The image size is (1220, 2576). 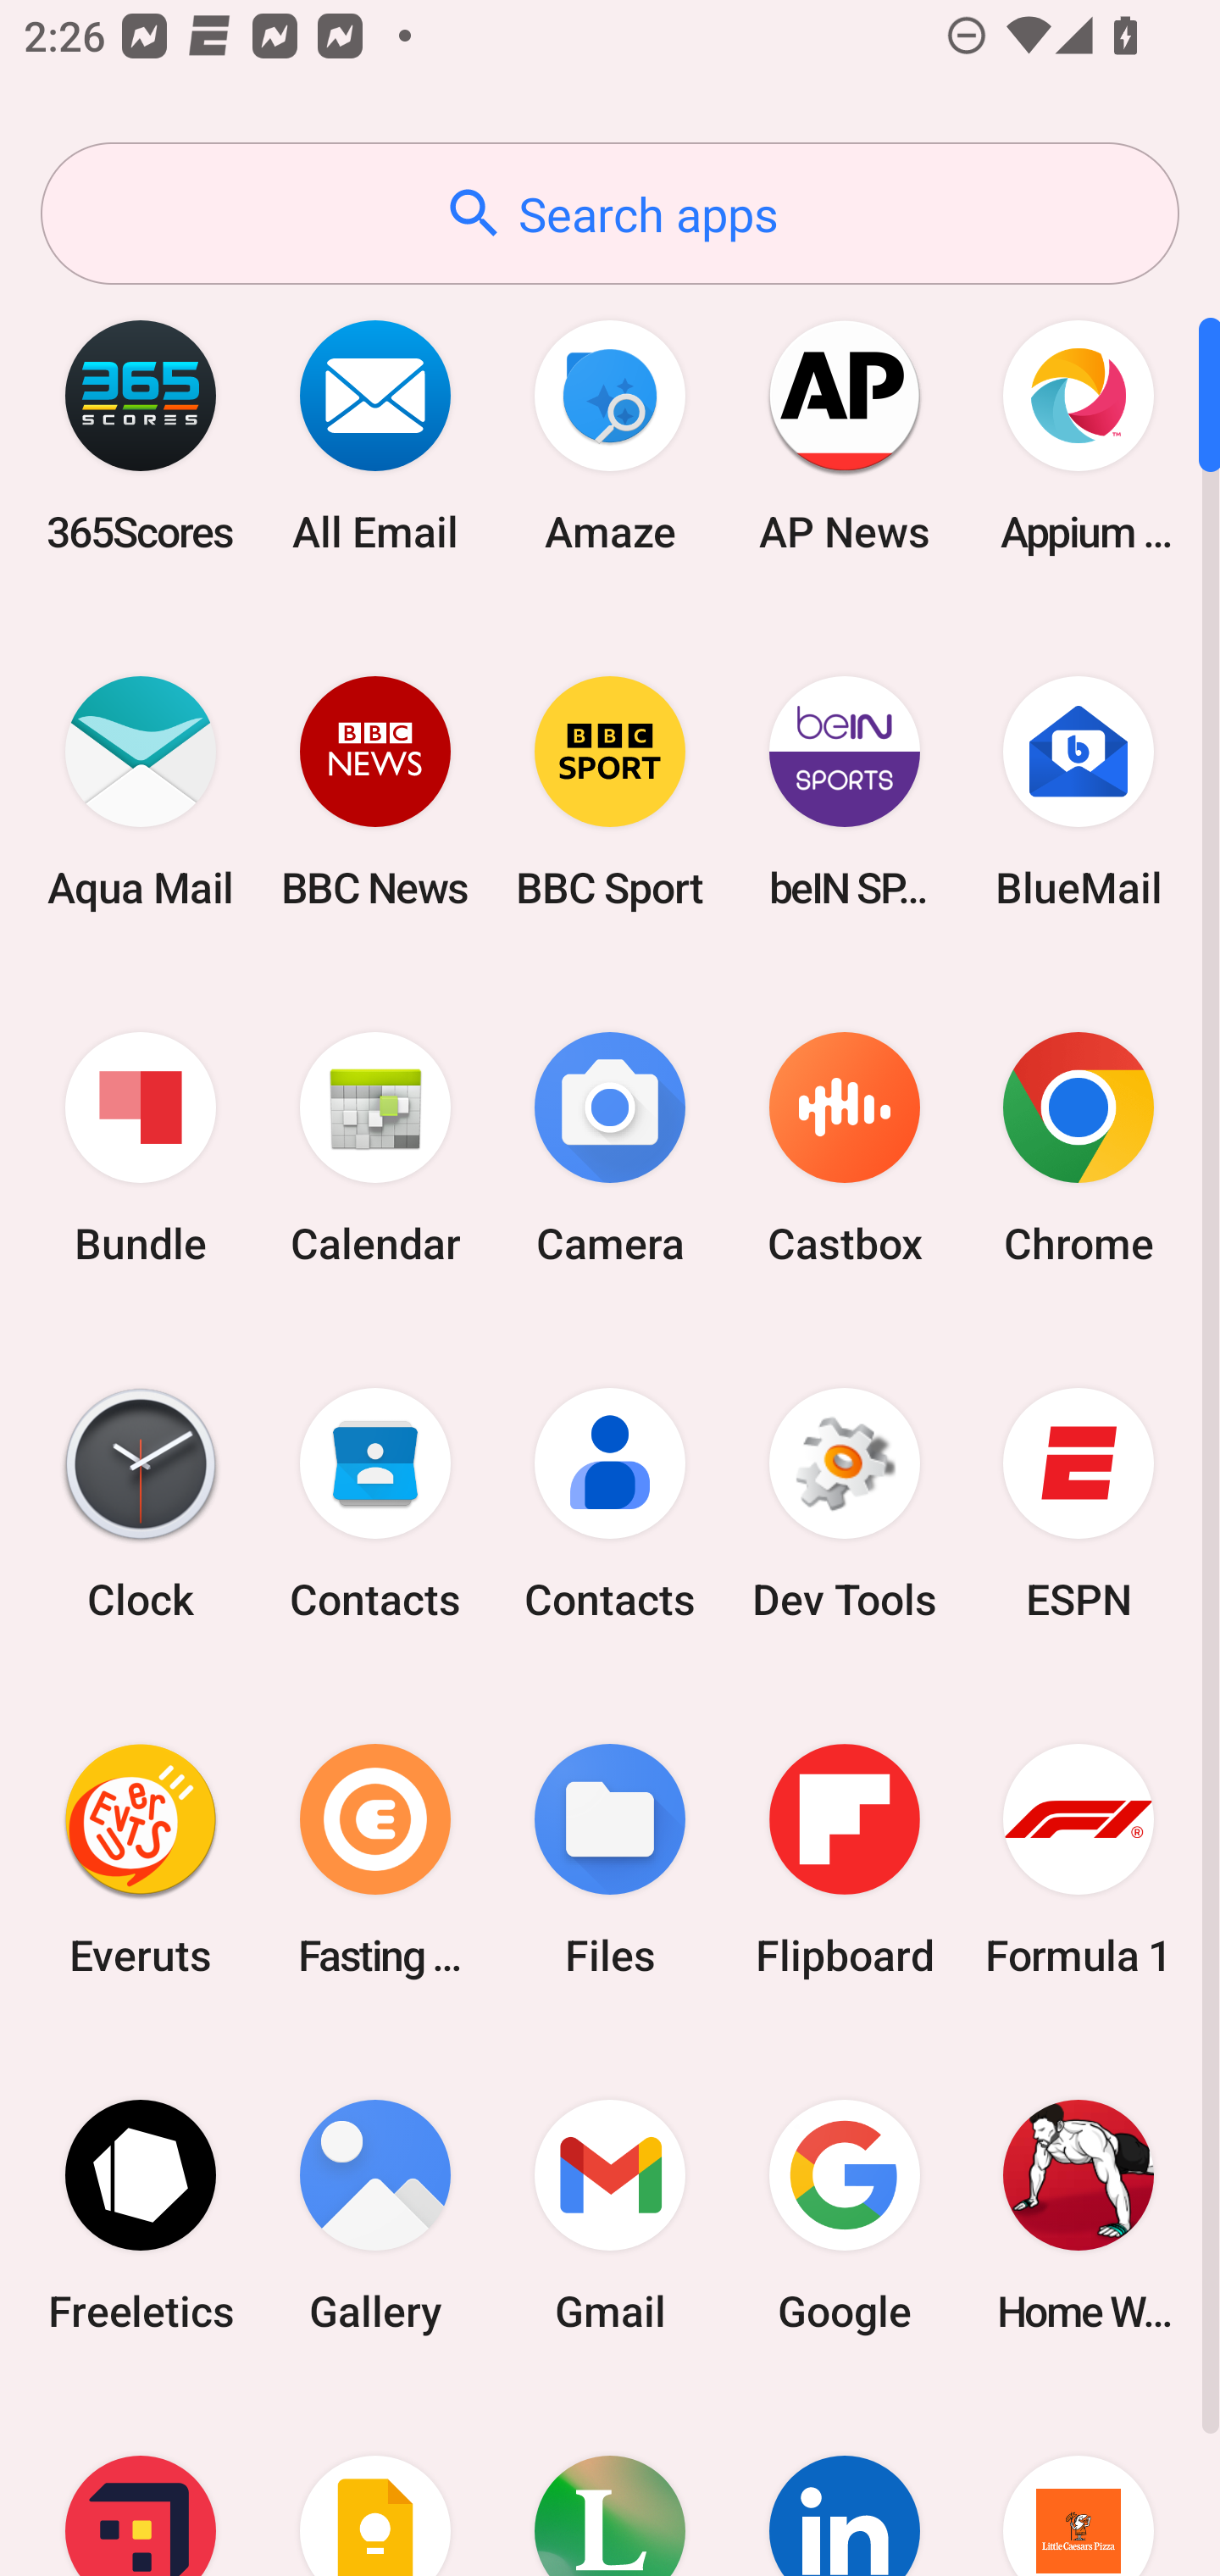 I want to click on All Email, so click(x=375, y=436).